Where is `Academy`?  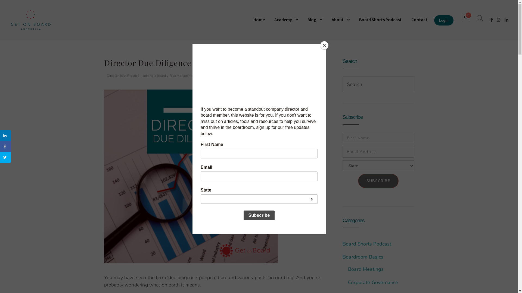
Academy is located at coordinates (286, 20).